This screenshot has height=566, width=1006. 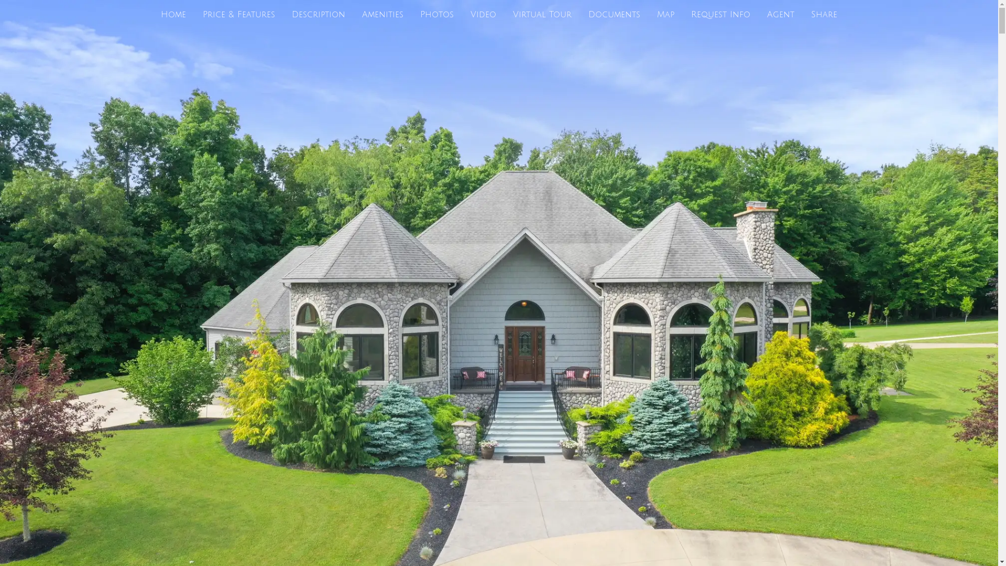 I want to click on Agent, so click(x=781, y=15).